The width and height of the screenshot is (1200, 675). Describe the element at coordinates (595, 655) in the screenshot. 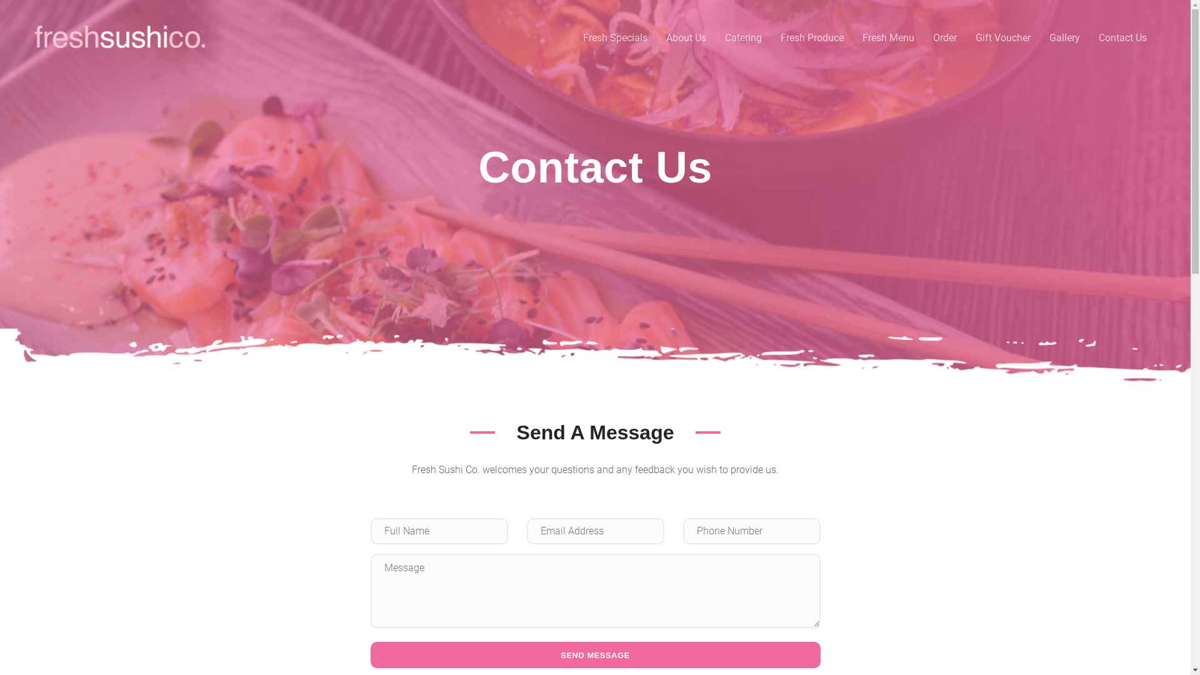

I see `Send Message` at that location.